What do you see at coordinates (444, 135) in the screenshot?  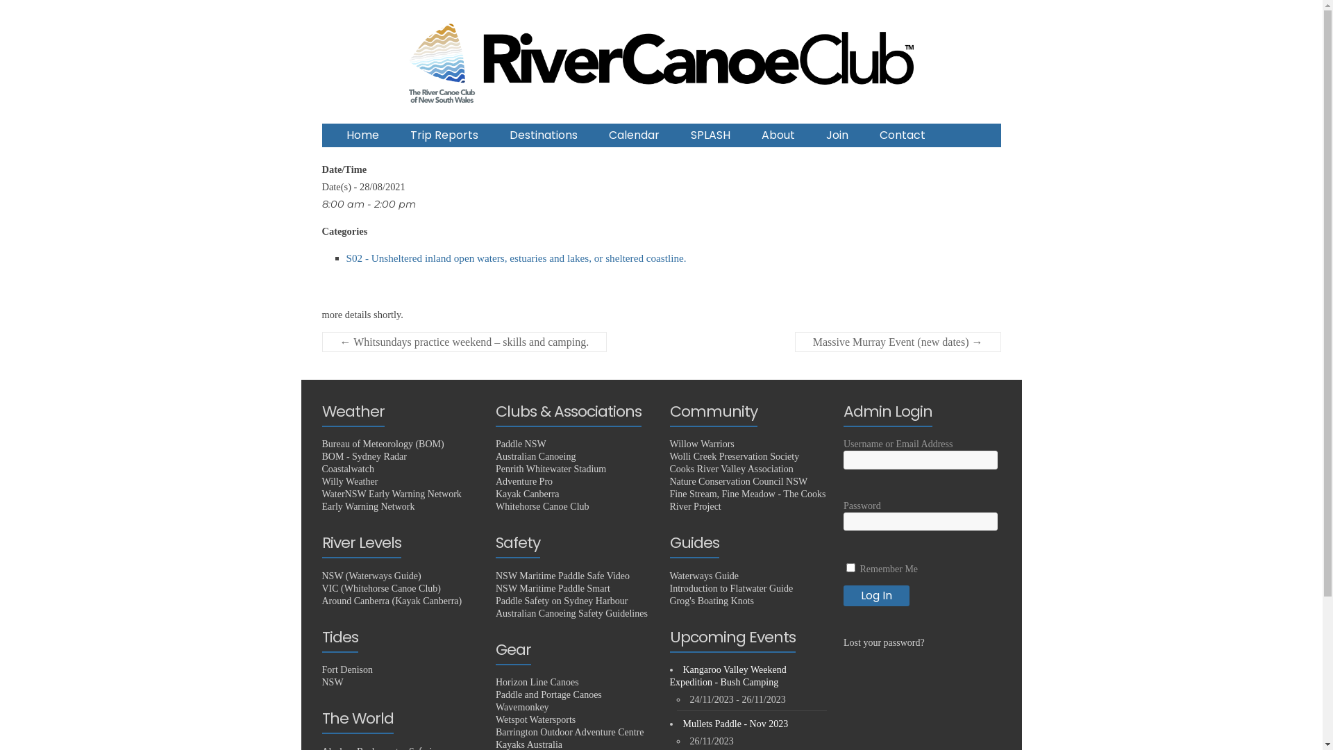 I see `Trip Reports` at bounding box center [444, 135].